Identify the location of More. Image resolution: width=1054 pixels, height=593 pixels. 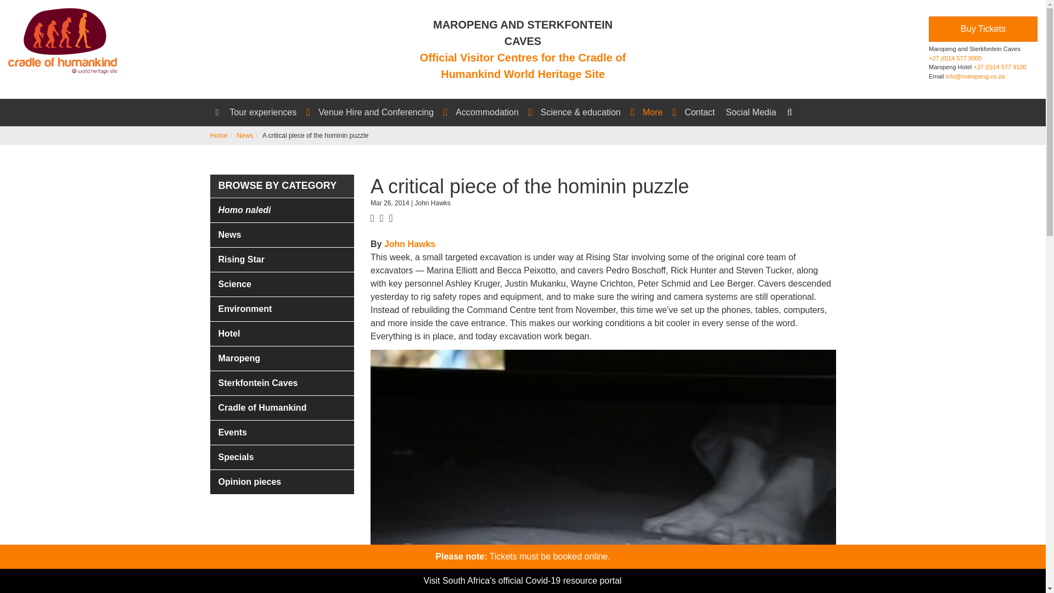
(658, 113).